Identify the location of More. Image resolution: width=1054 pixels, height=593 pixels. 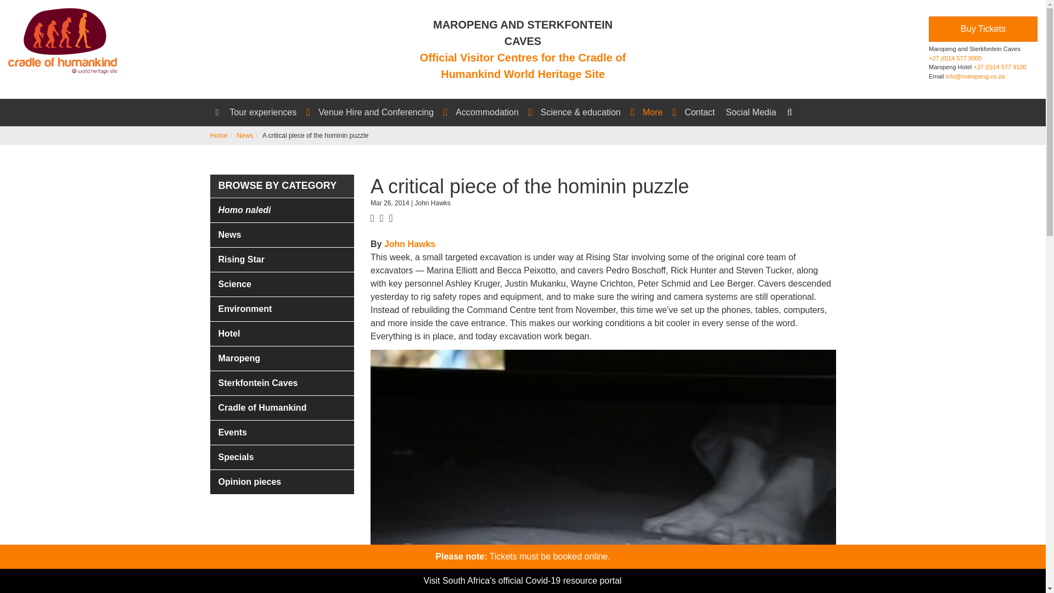
(658, 113).